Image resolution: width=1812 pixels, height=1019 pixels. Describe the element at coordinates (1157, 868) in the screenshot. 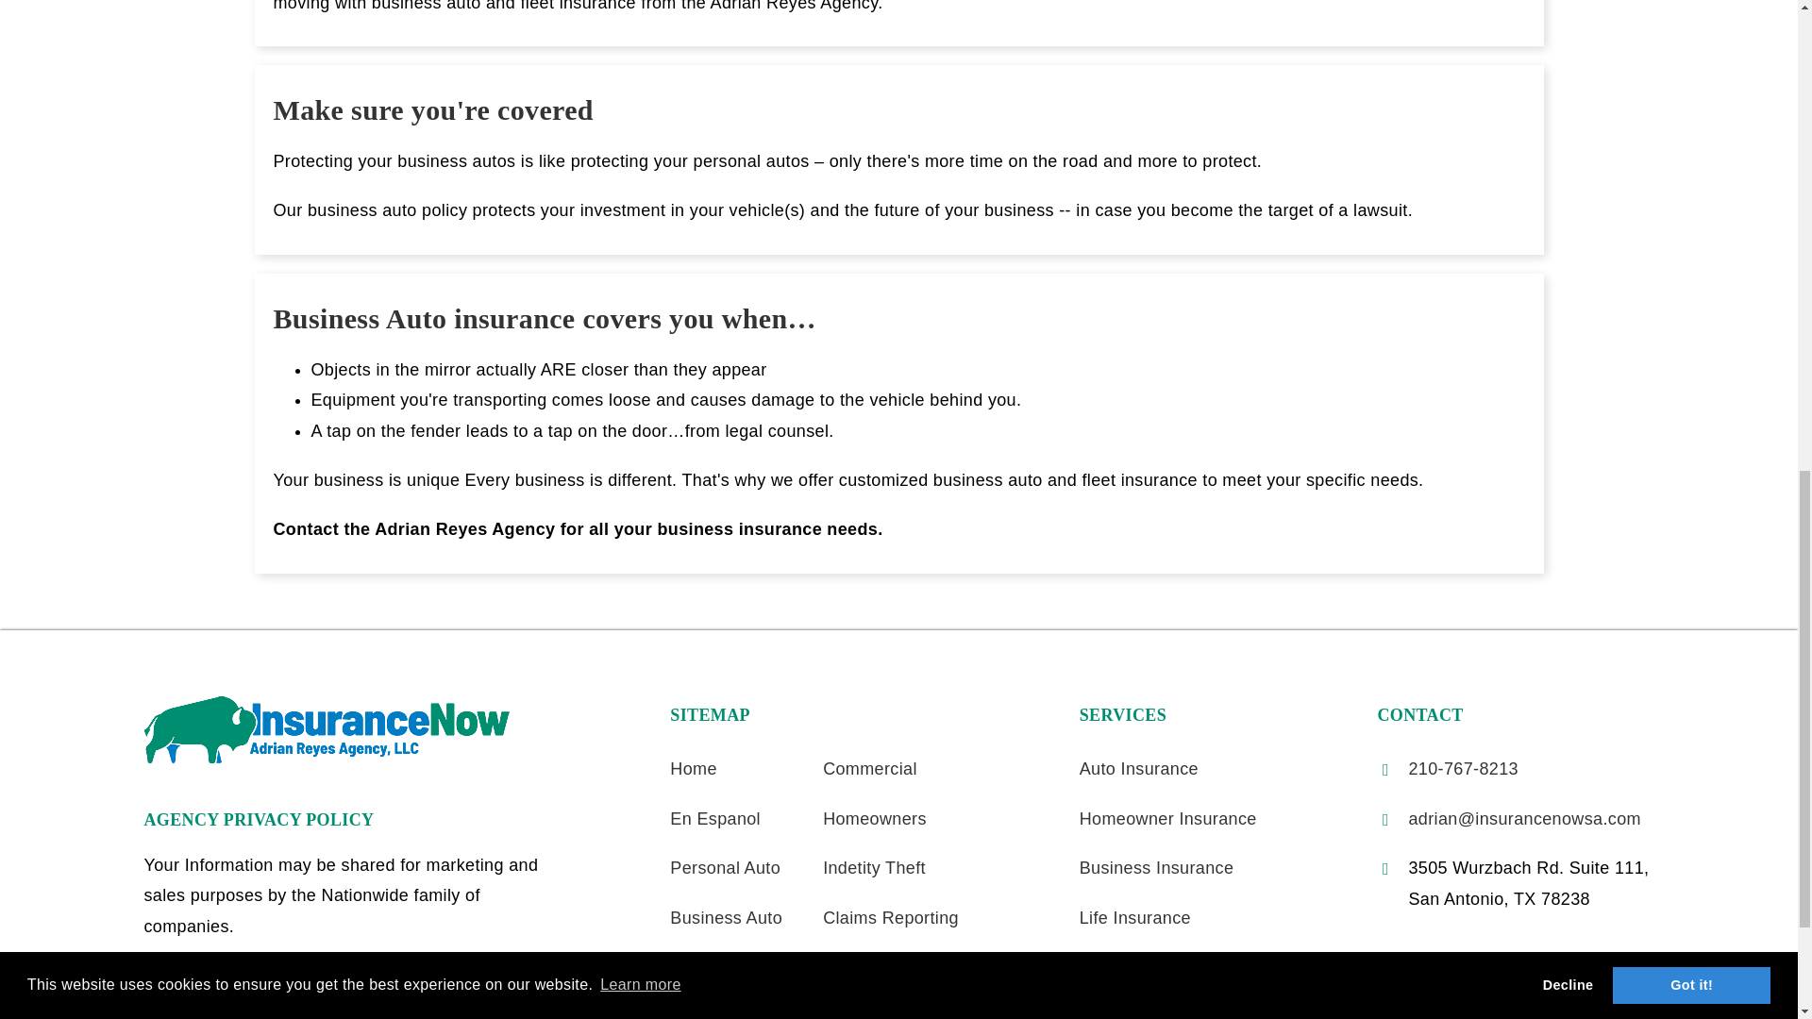

I see `Business Insurance` at that location.